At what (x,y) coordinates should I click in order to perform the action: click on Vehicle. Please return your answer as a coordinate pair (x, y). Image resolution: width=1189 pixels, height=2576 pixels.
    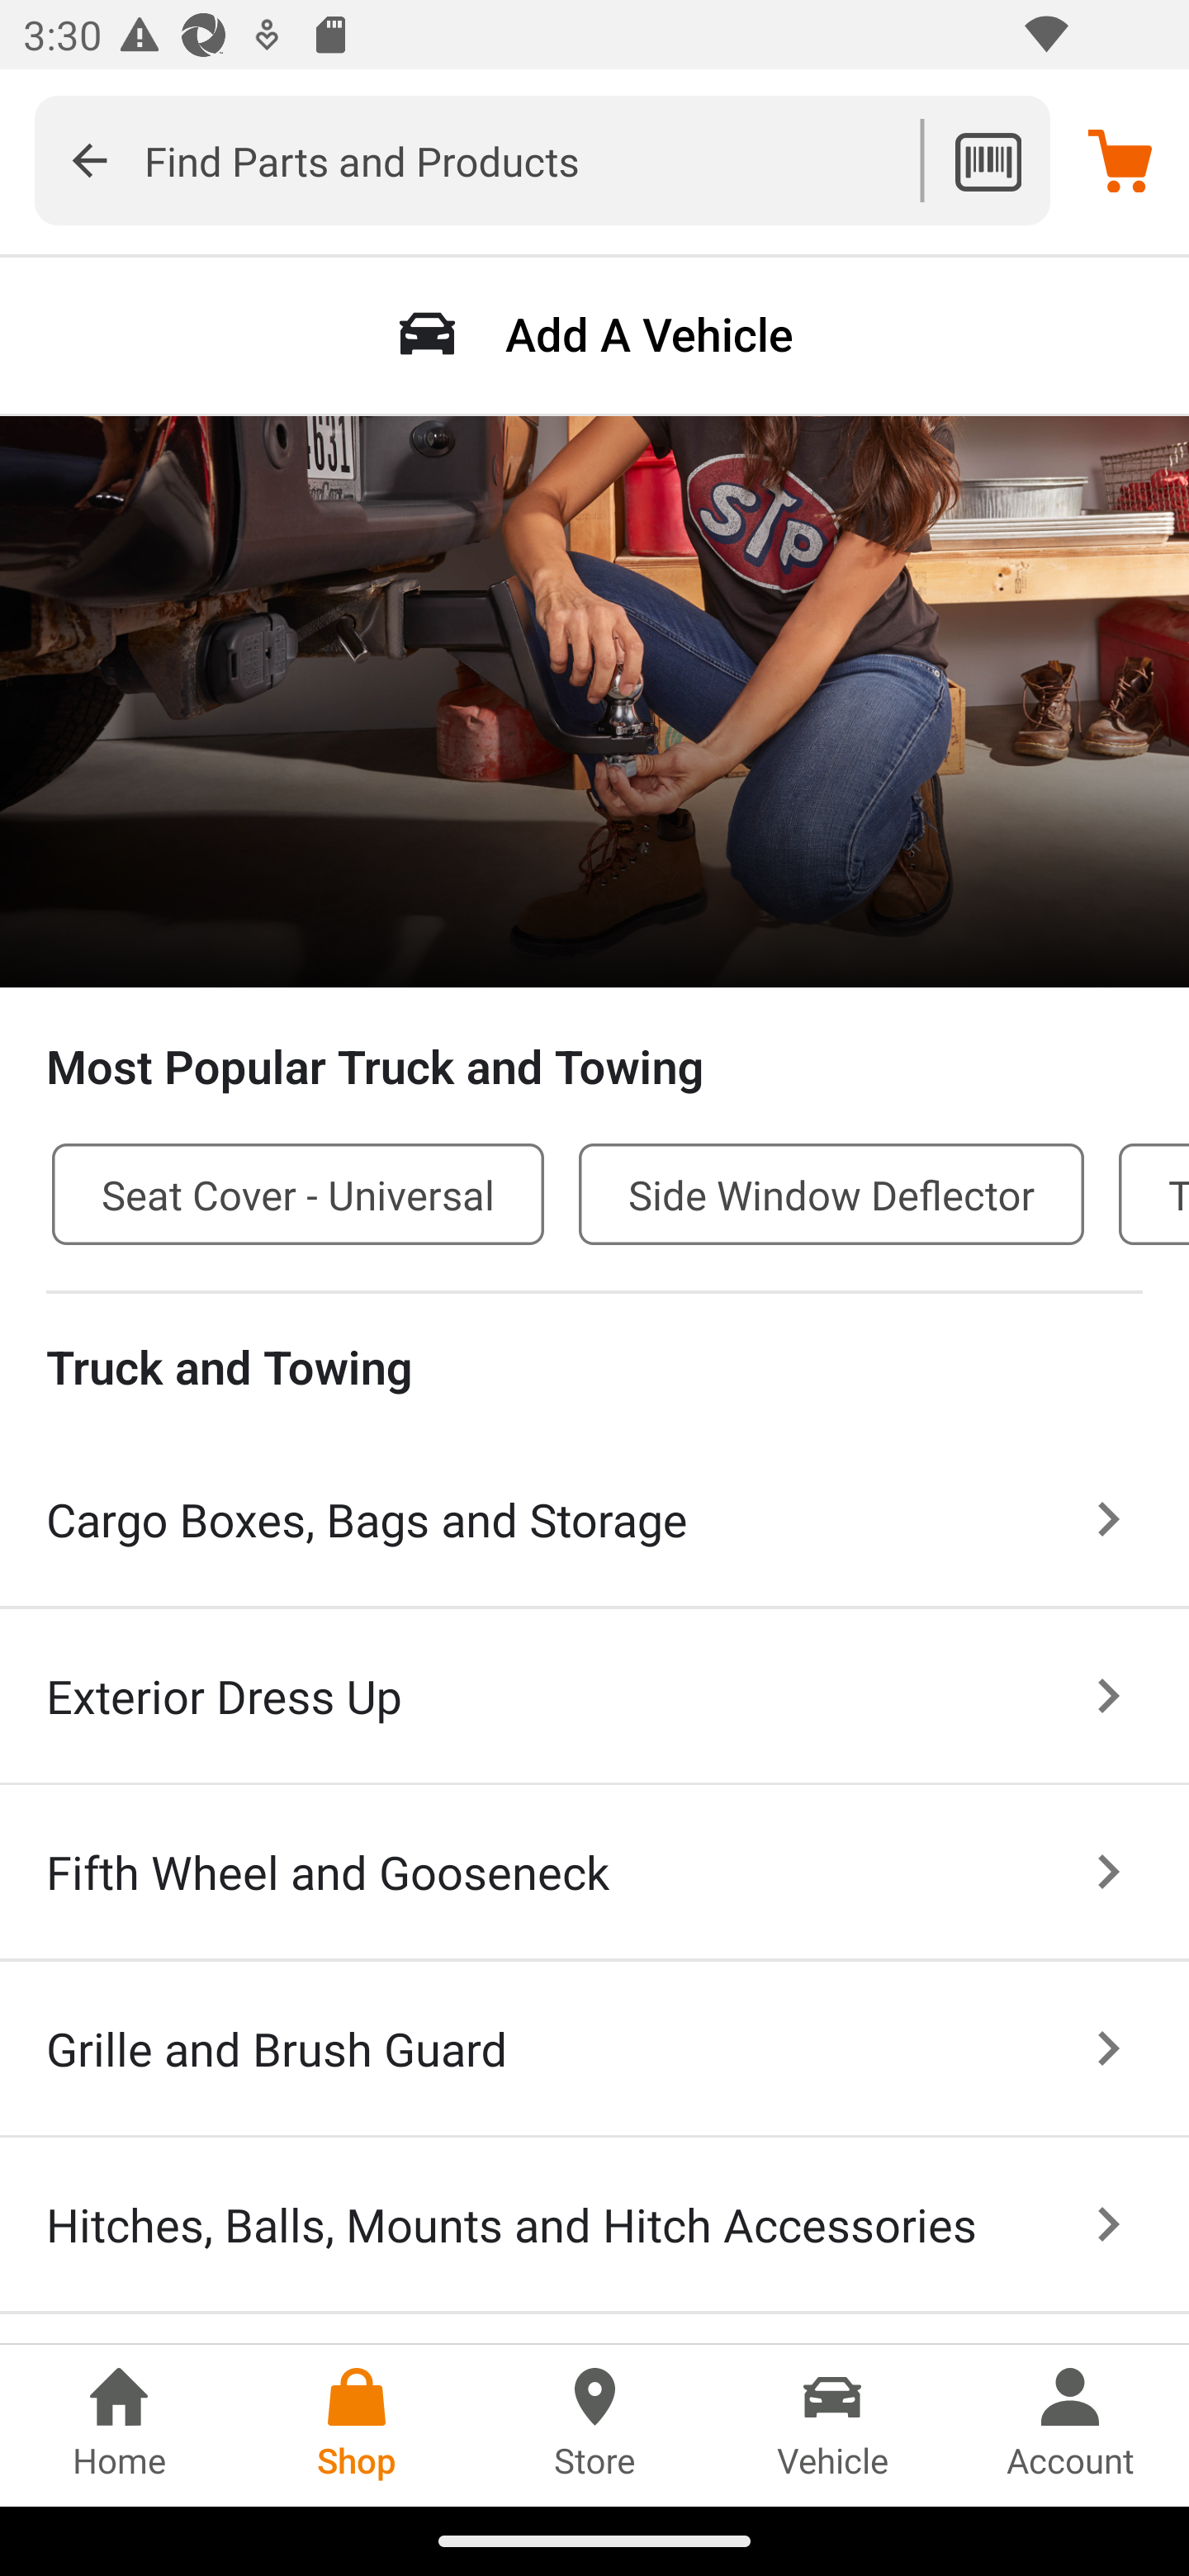
    Looking at the image, I should click on (832, 2425).